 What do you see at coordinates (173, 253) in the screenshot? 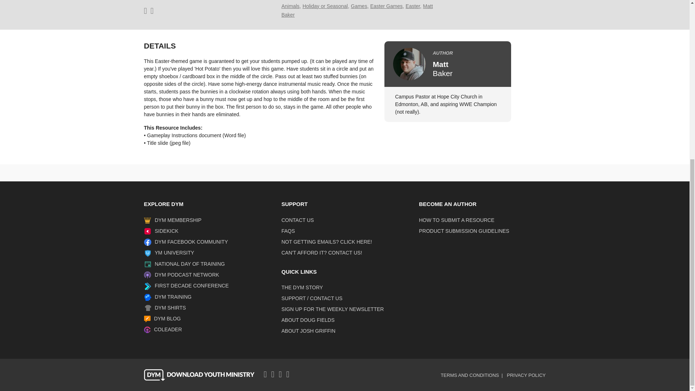
I see `Go to YM University` at bounding box center [173, 253].